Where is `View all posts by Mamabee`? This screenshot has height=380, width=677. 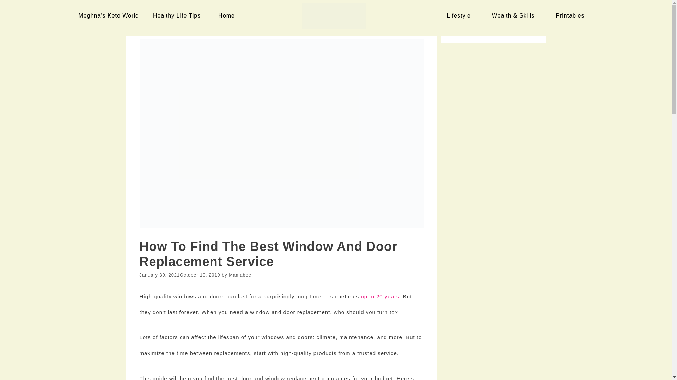 View all posts by Mamabee is located at coordinates (240, 275).